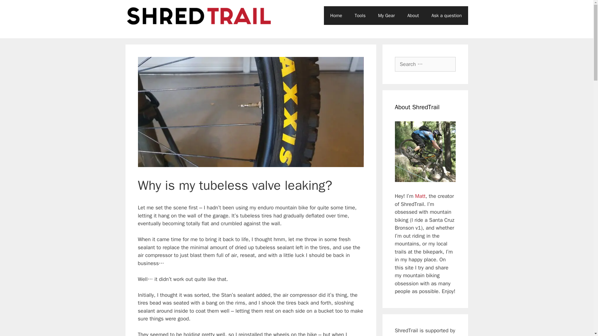  I want to click on Ask a question, so click(446, 16).